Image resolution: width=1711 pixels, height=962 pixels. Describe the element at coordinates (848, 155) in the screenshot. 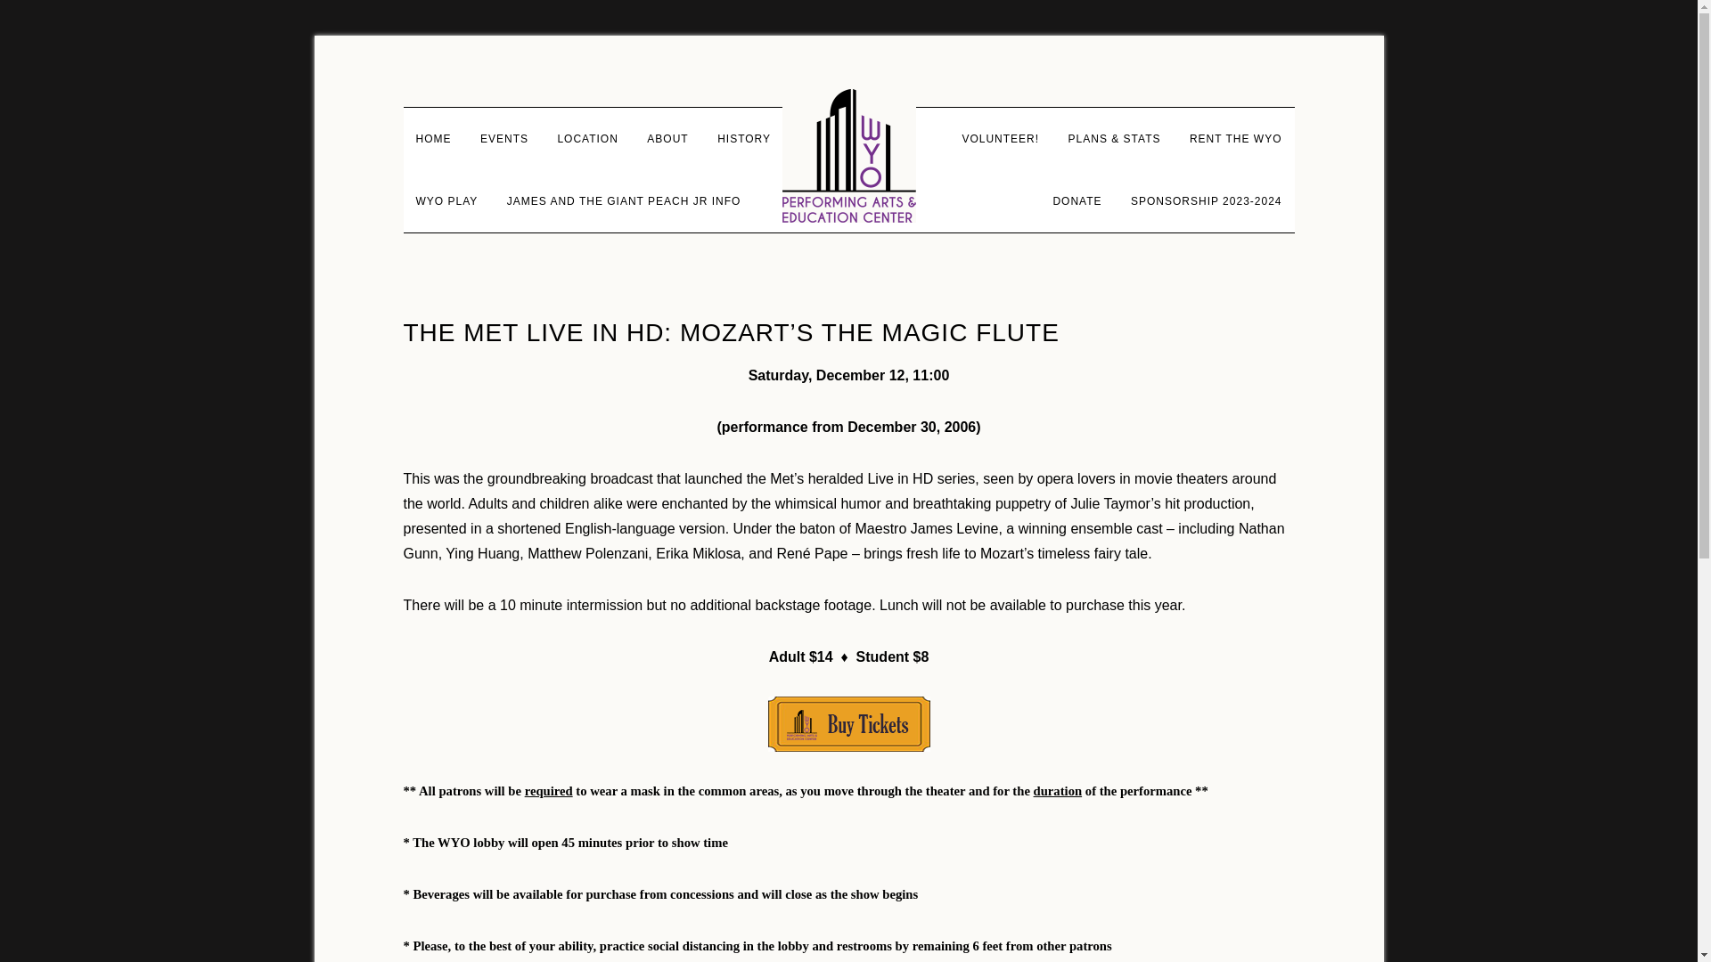

I see `WYO THEATER` at that location.